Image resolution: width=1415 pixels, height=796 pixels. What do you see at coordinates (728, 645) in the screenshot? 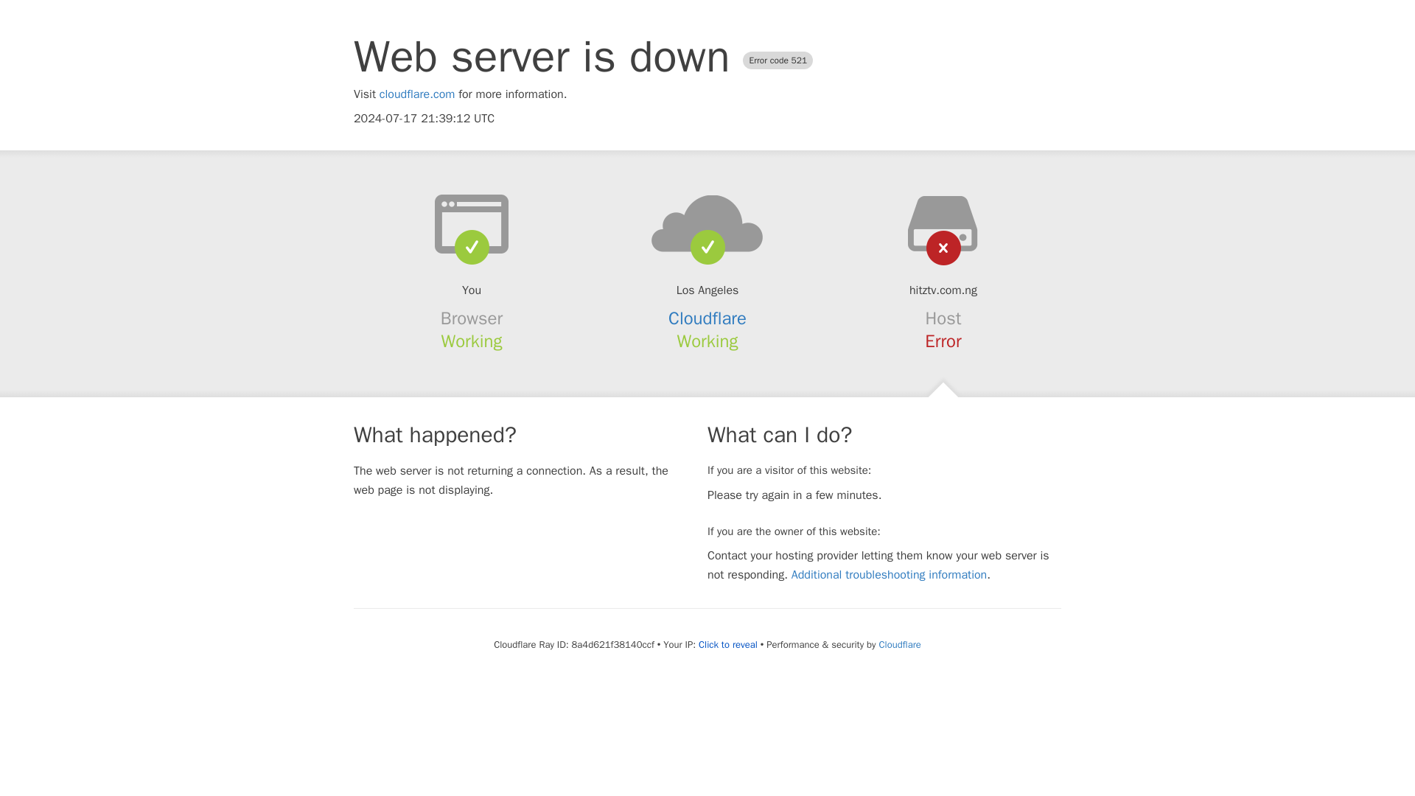
I see `Click to reveal` at bounding box center [728, 645].